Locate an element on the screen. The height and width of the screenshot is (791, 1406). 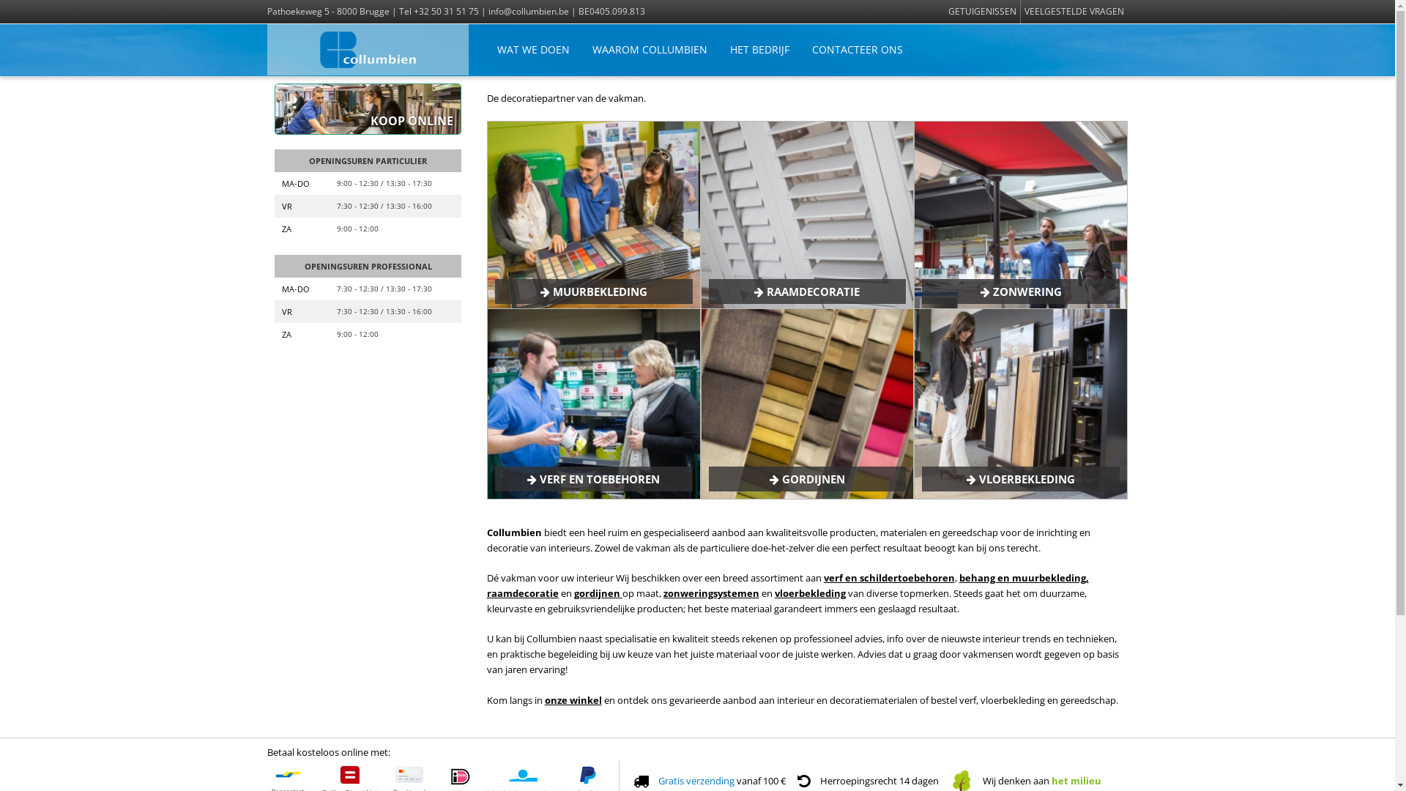
onze winkel is located at coordinates (573, 700).